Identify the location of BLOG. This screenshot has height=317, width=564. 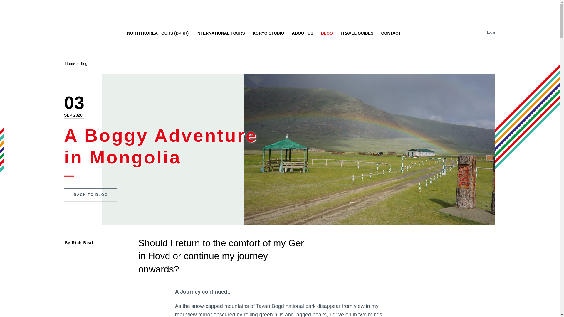
(327, 33).